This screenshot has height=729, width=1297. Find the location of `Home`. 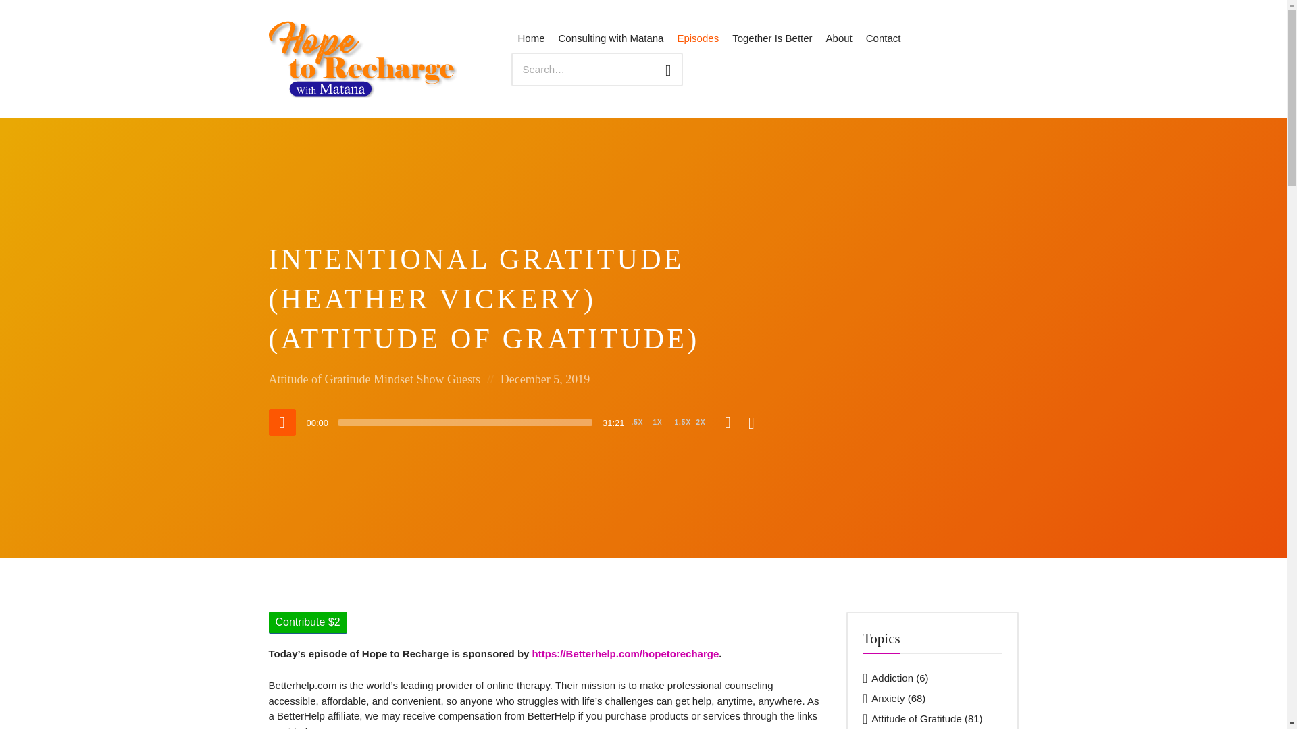

Home is located at coordinates (531, 39).